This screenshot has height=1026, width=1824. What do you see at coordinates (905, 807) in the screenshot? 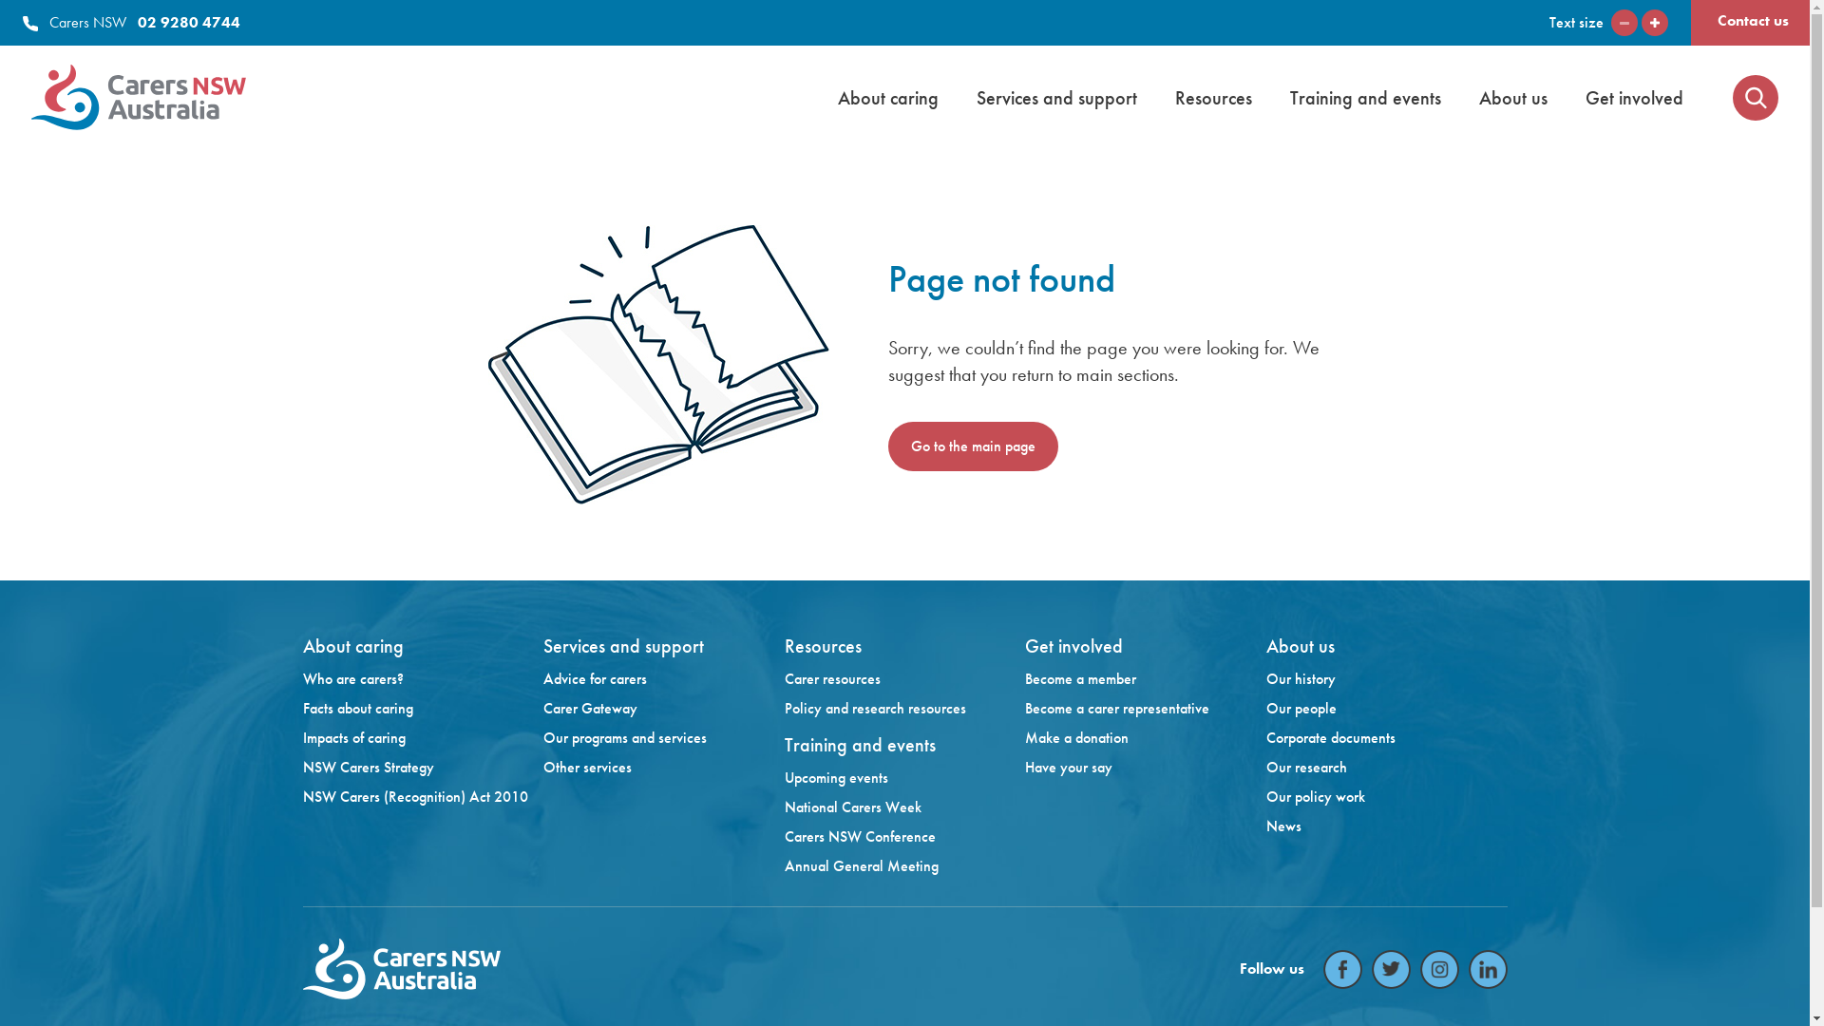
I see `National Carers Week` at bounding box center [905, 807].